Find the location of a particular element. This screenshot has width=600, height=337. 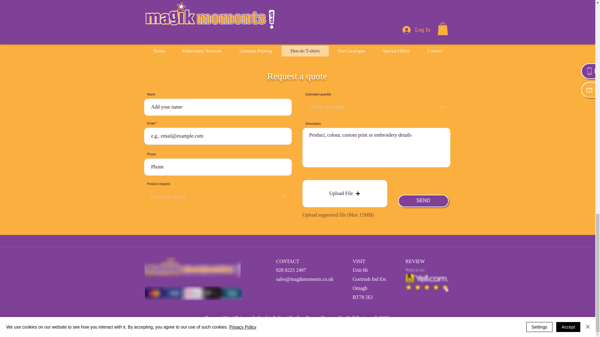

Terms of Use is located at coordinates (219, 318).